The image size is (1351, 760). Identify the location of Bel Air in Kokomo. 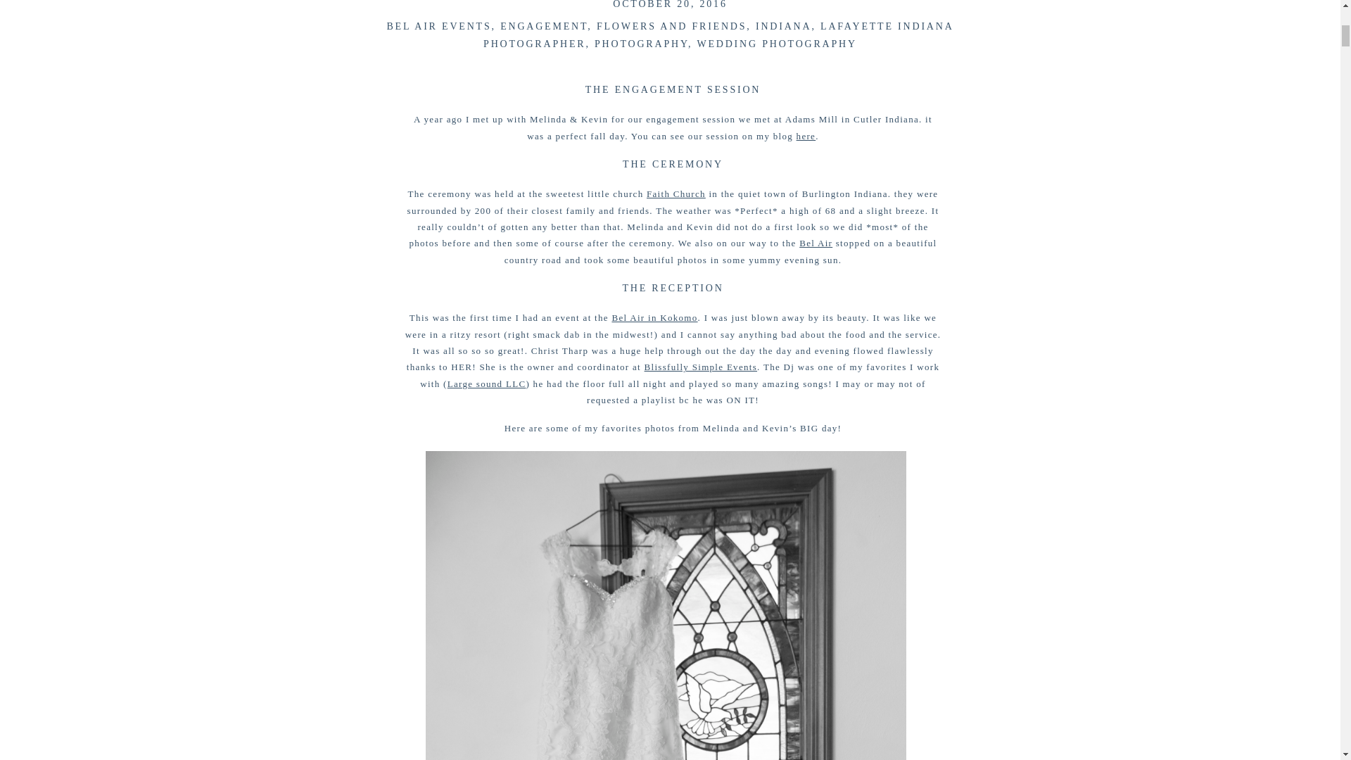
(654, 317).